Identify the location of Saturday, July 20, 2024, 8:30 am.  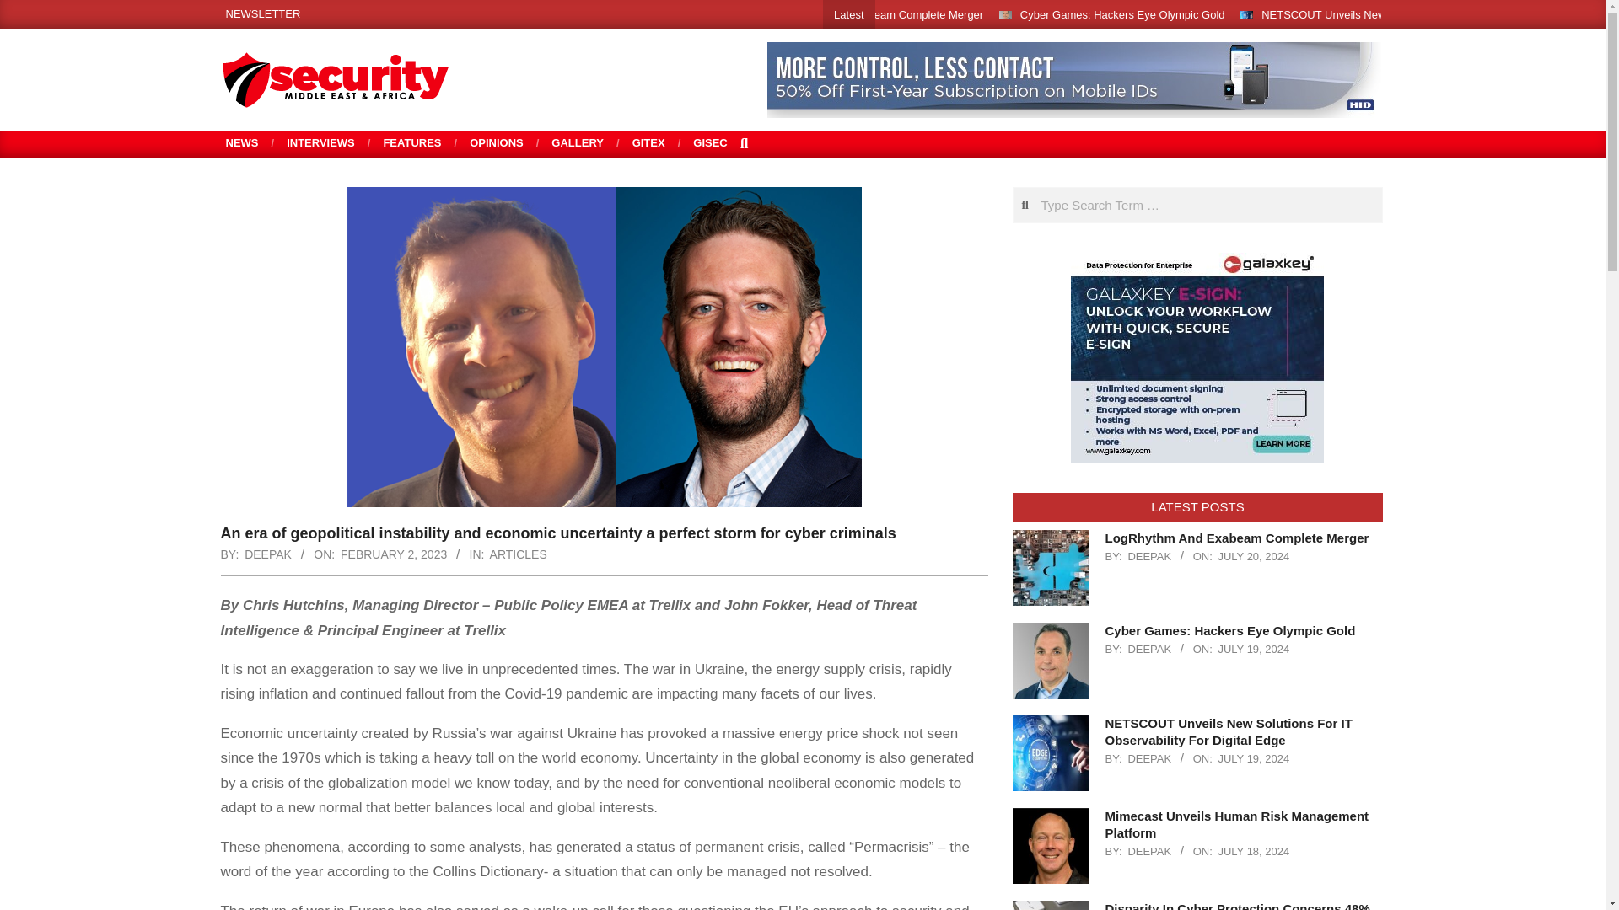
(1253, 556).